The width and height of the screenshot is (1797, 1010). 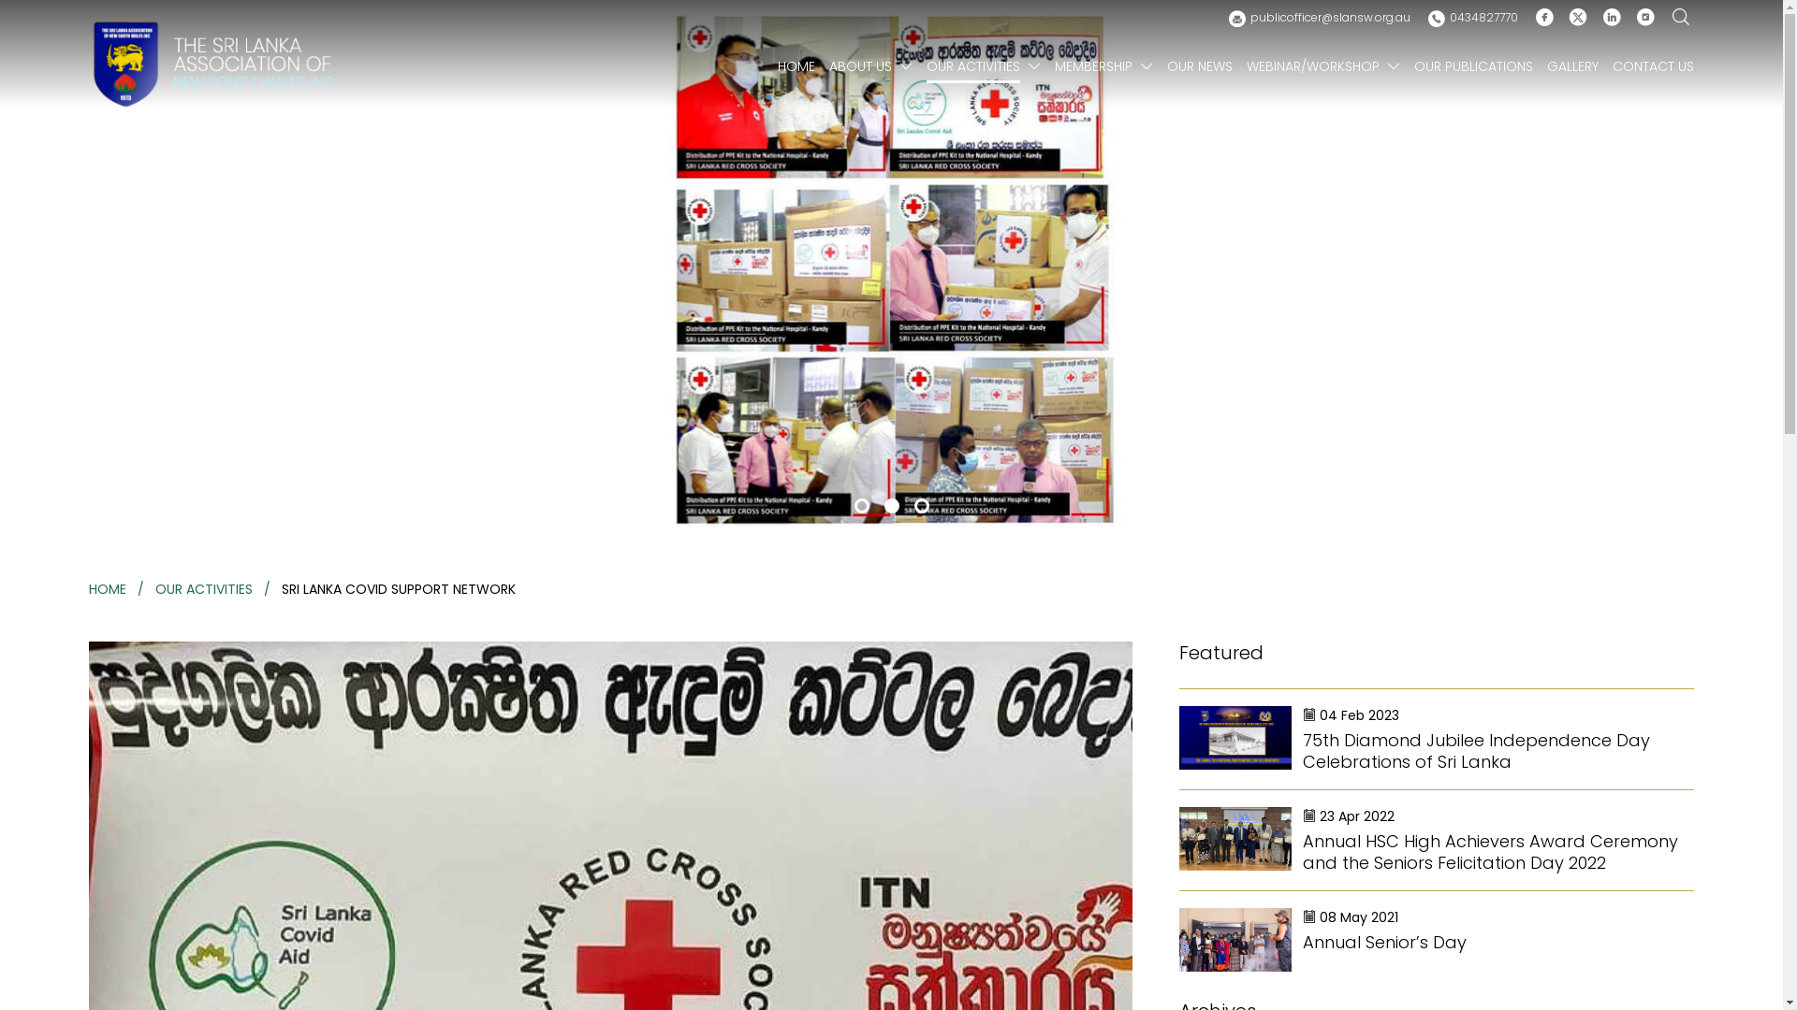 What do you see at coordinates (796, 67) in the screenshot?
I see `HOME` at bounding box center [796, 67].